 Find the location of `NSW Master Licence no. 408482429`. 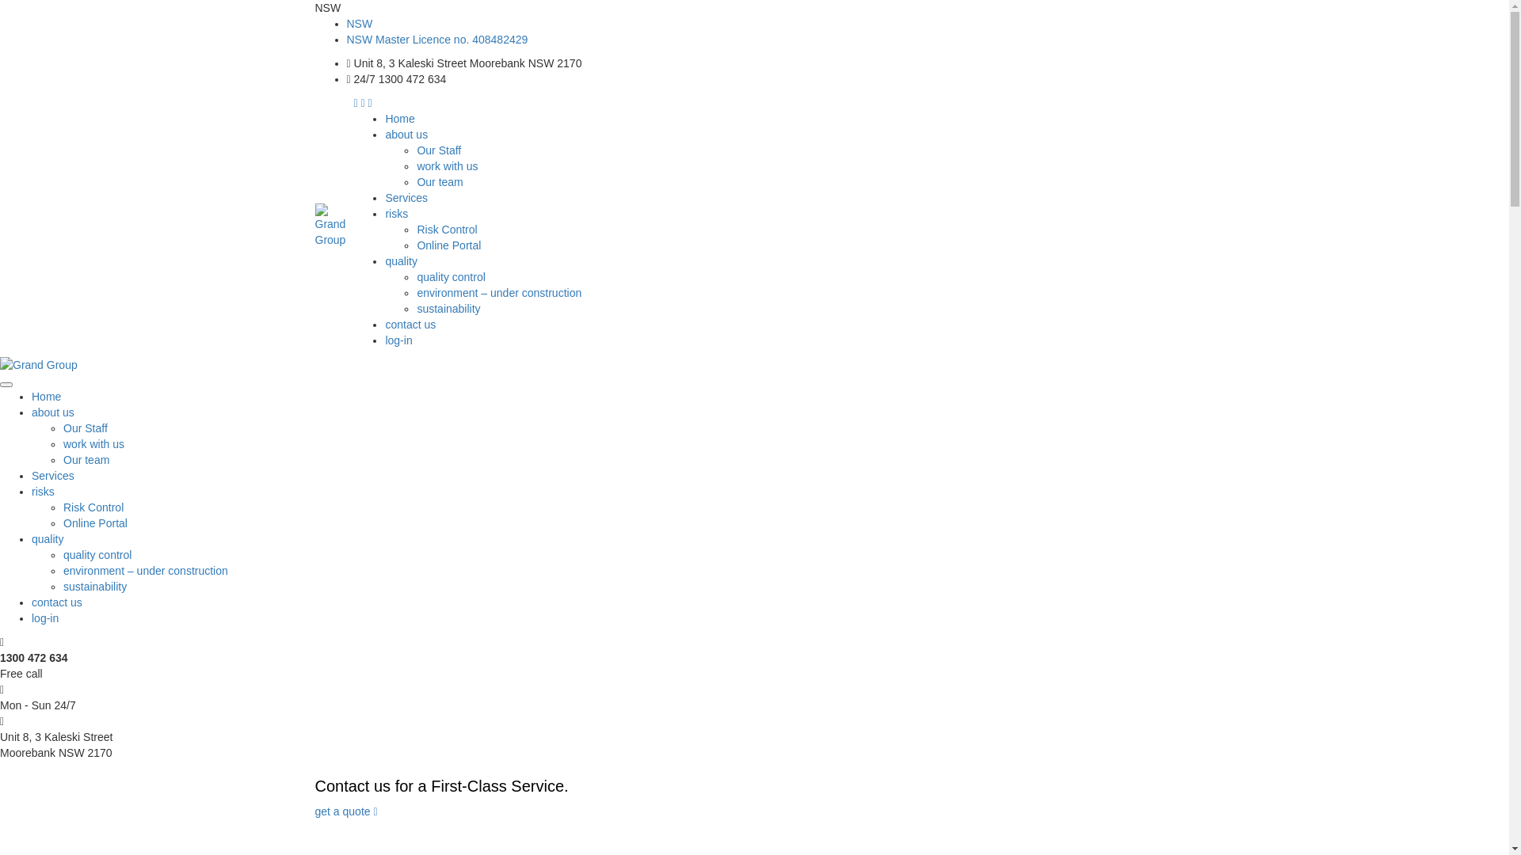

NSW Master Licence no. 408482429 is located at coordinates (437, 40).